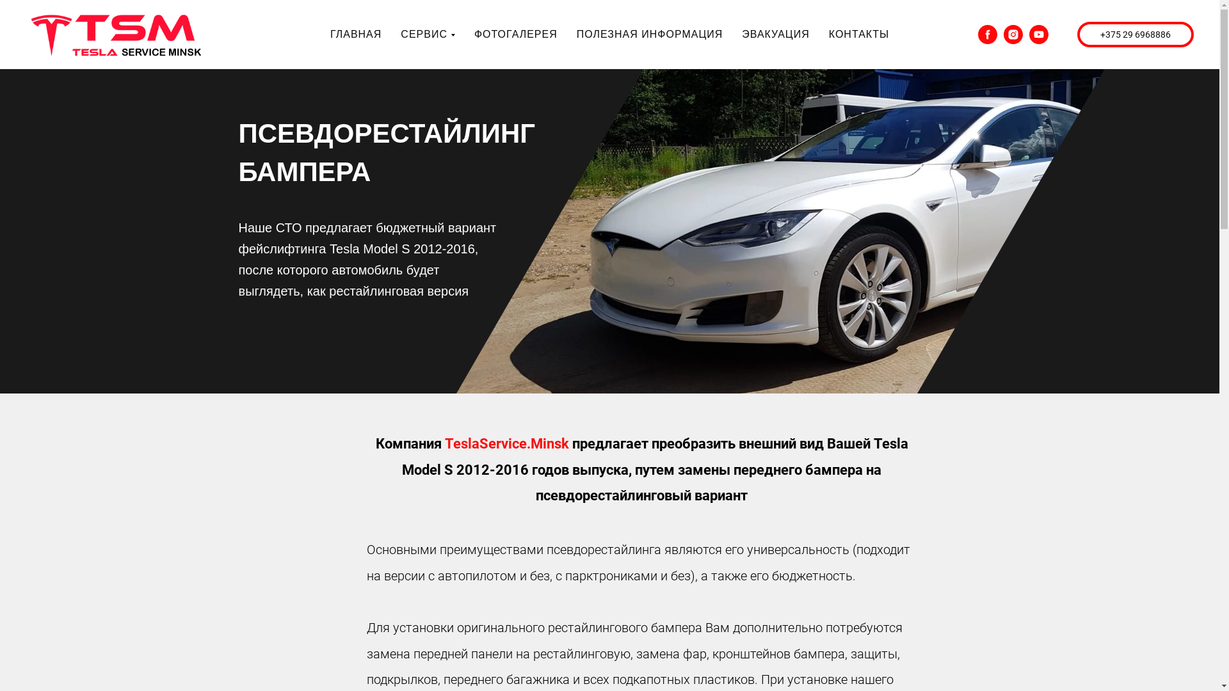 This screenshot has height=691, width=1229. I want to click on +375 29 6968886, so click(1136, 35).